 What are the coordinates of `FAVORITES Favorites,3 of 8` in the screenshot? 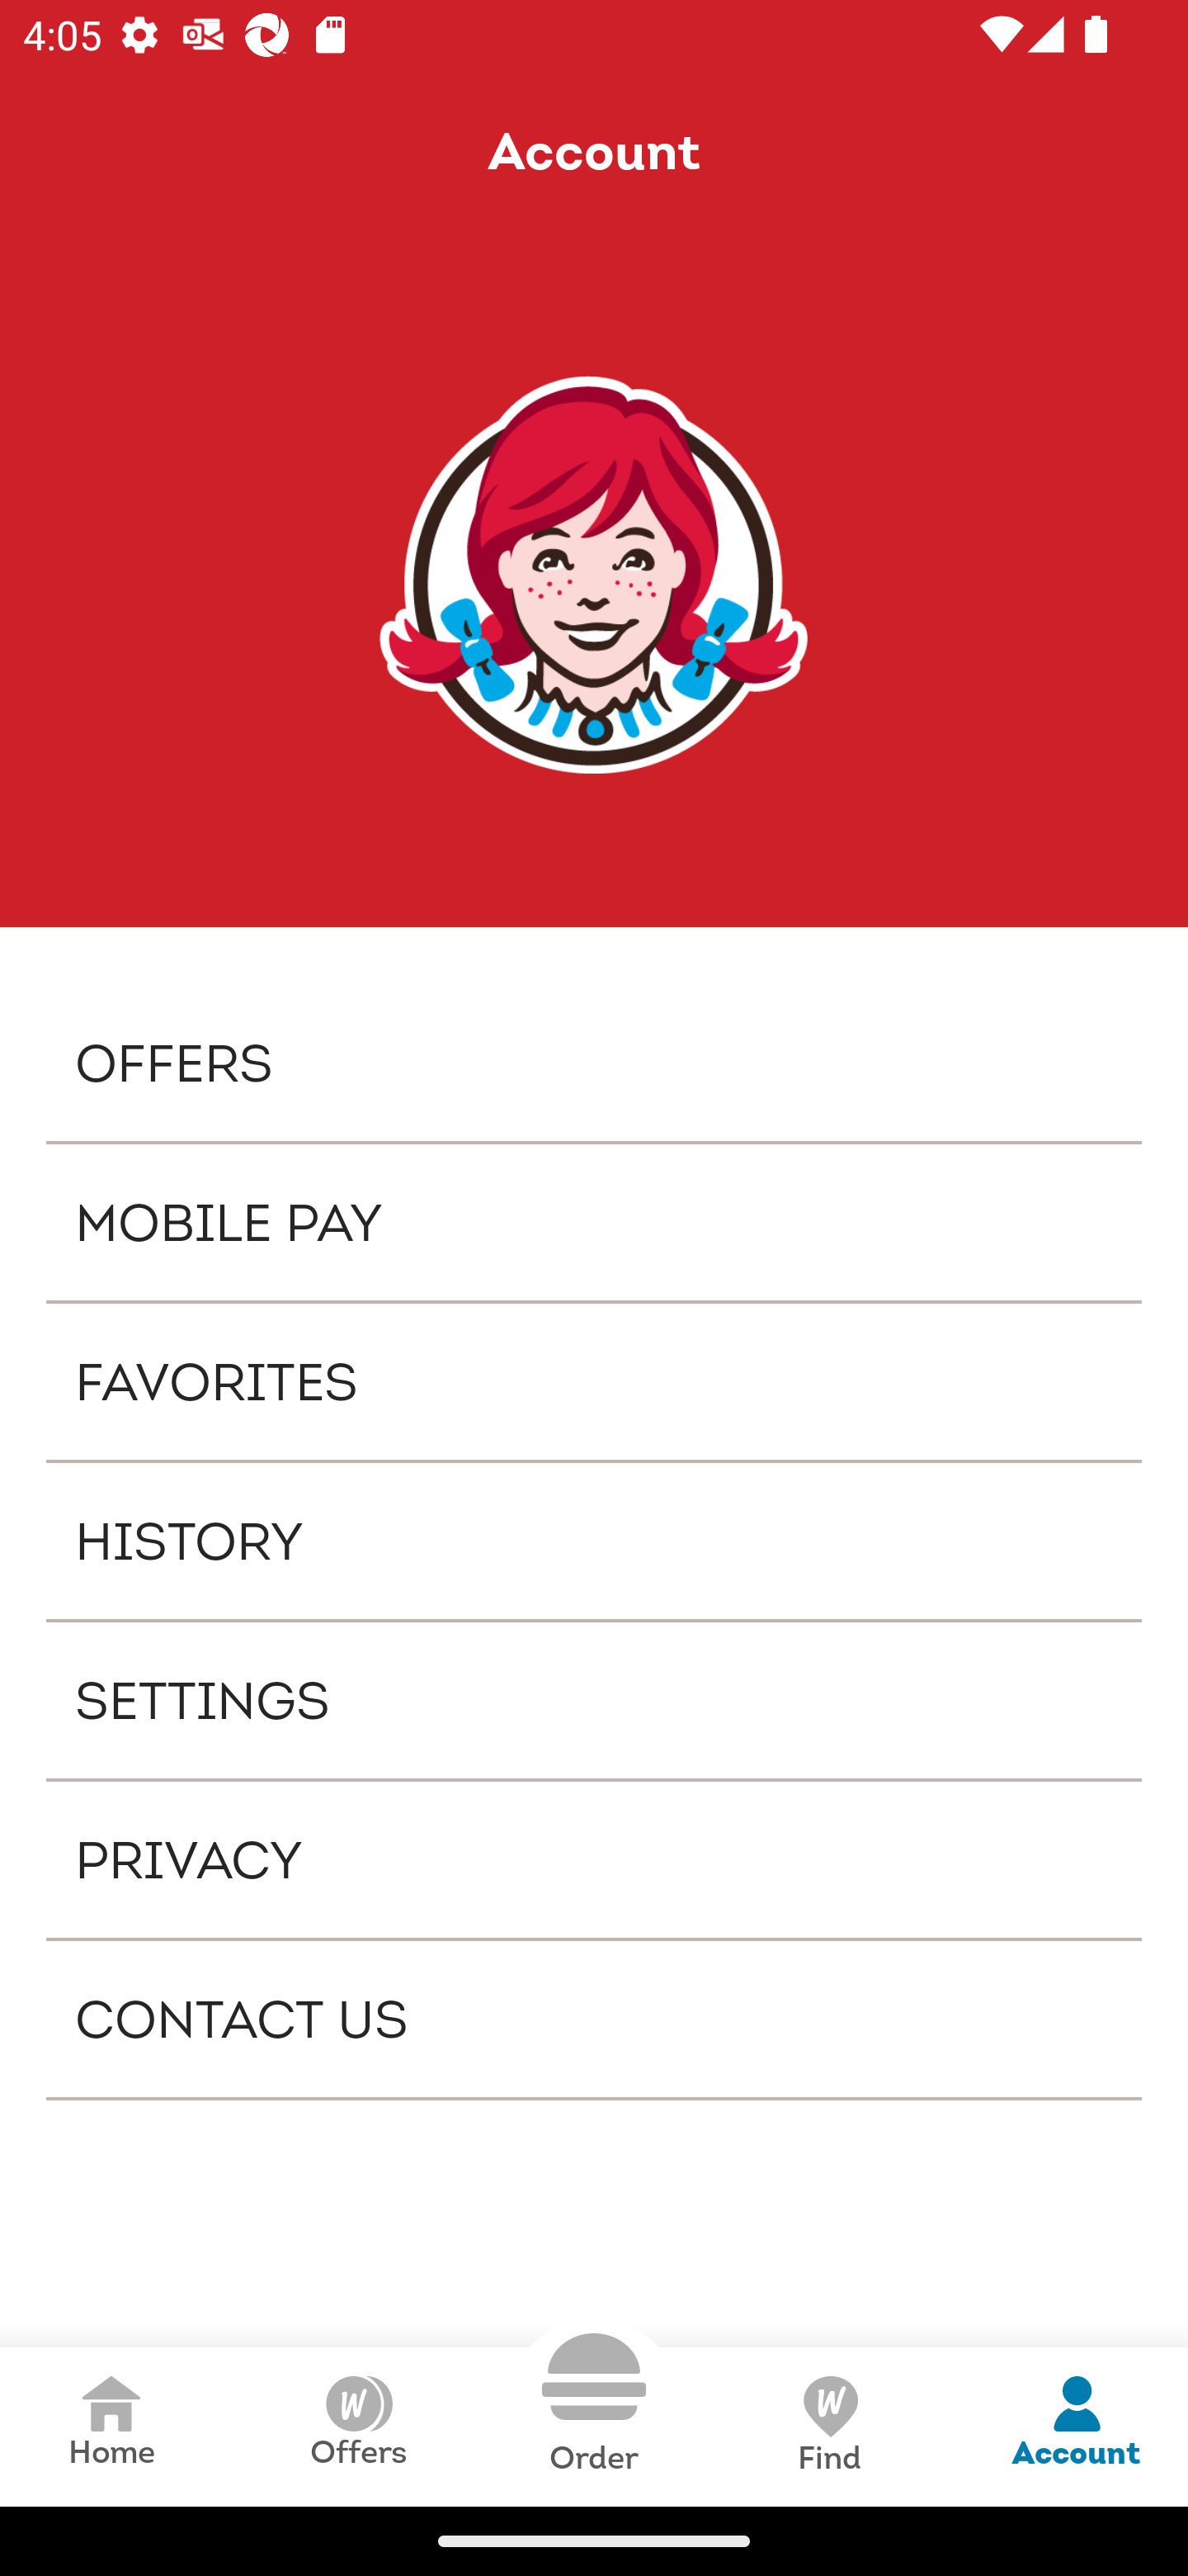 It's located at (594, 1382).